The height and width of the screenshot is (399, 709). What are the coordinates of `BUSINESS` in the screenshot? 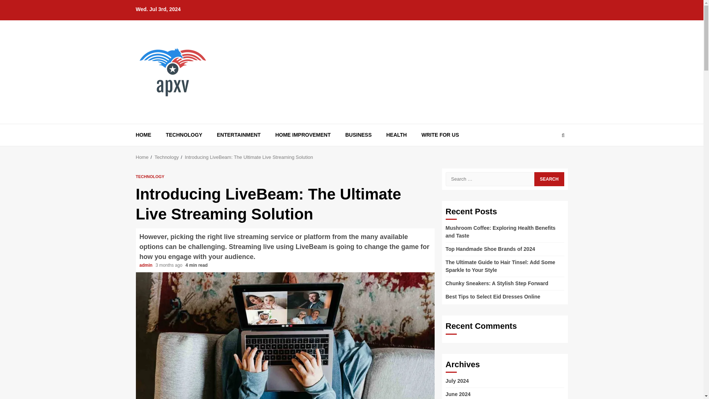 It's located at (358, 135).